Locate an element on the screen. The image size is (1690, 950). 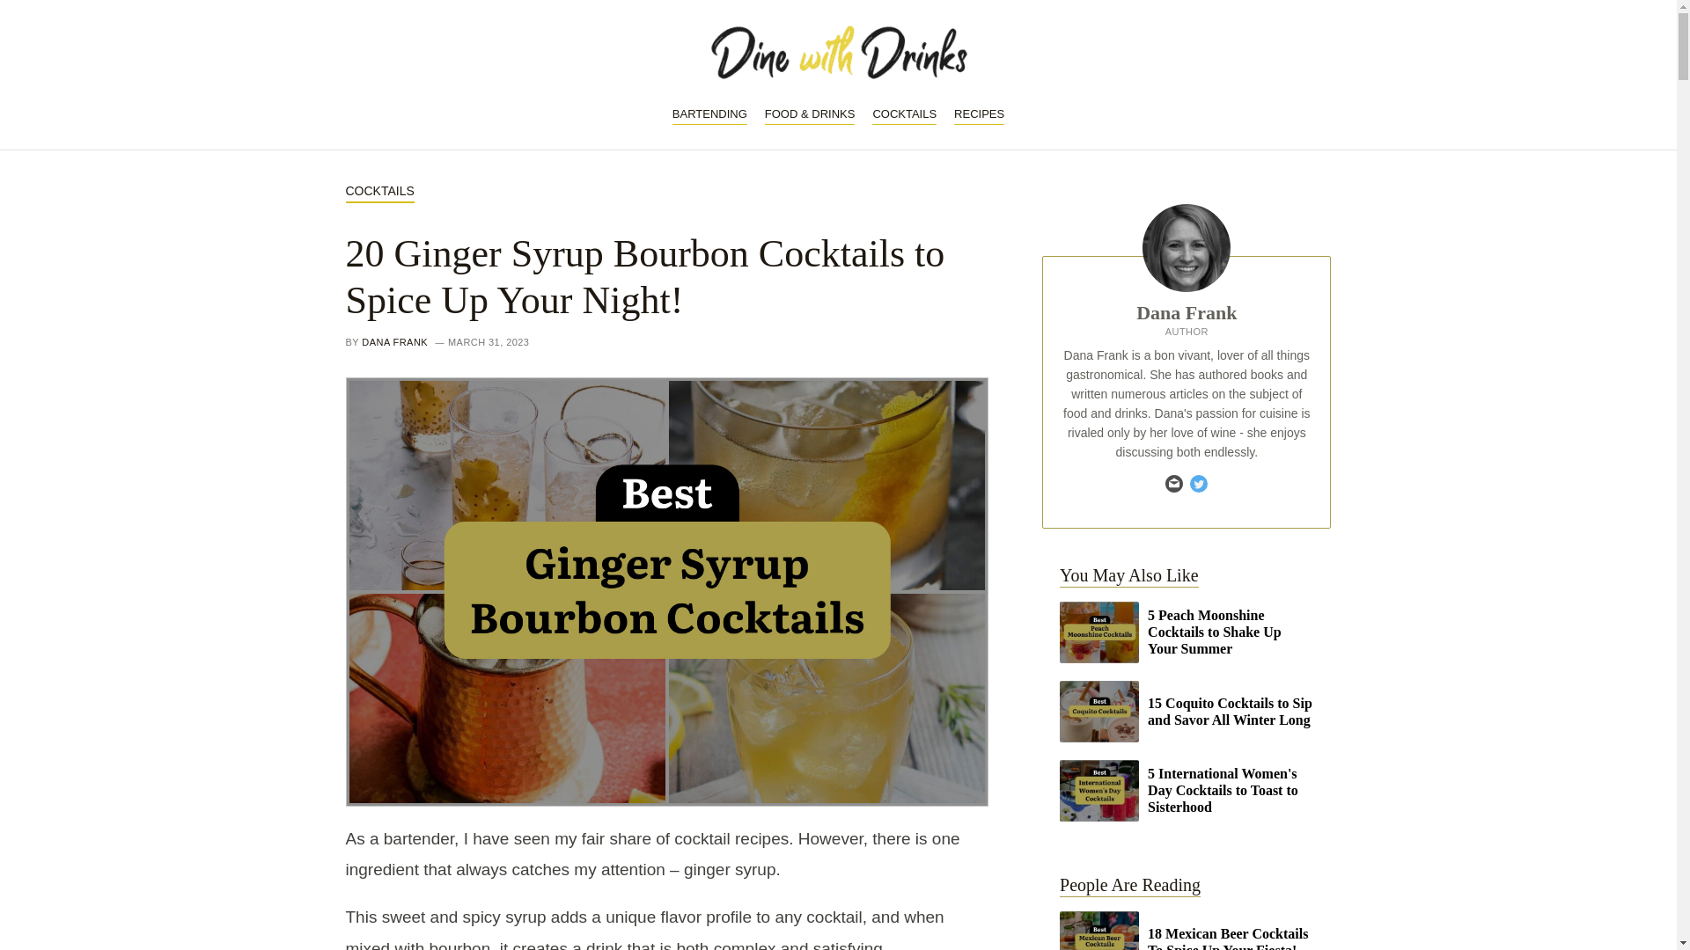
COCKTAILS is located at coordinates (903, 114).